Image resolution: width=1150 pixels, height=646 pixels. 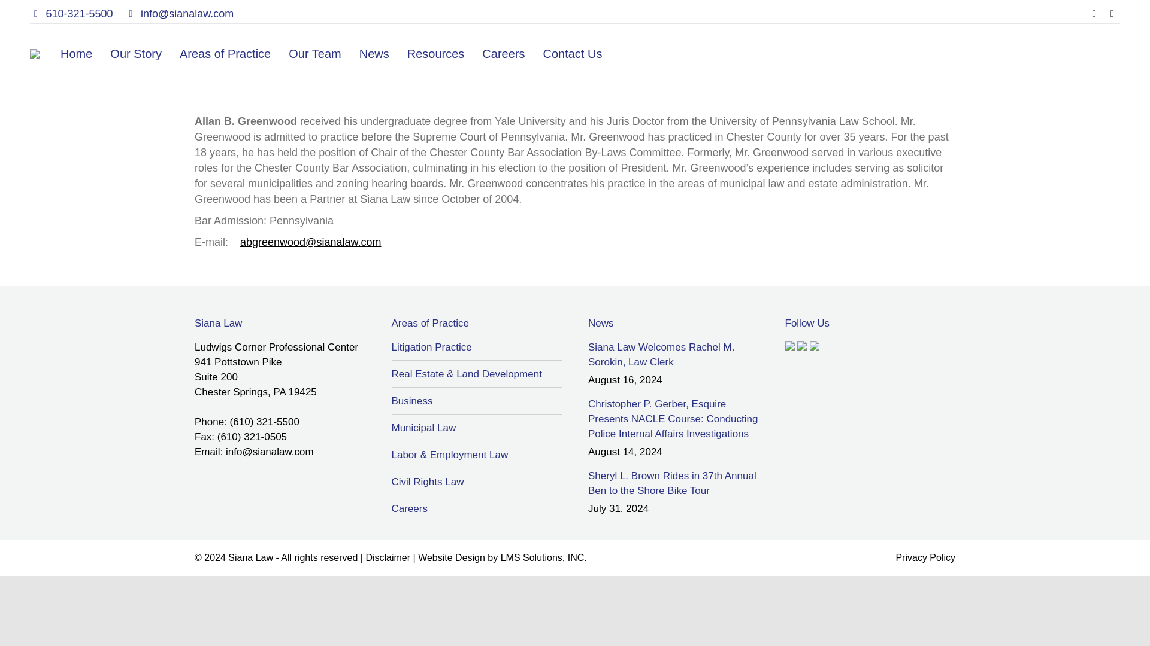 I want to click on Careers, so click(x=503, y=54).